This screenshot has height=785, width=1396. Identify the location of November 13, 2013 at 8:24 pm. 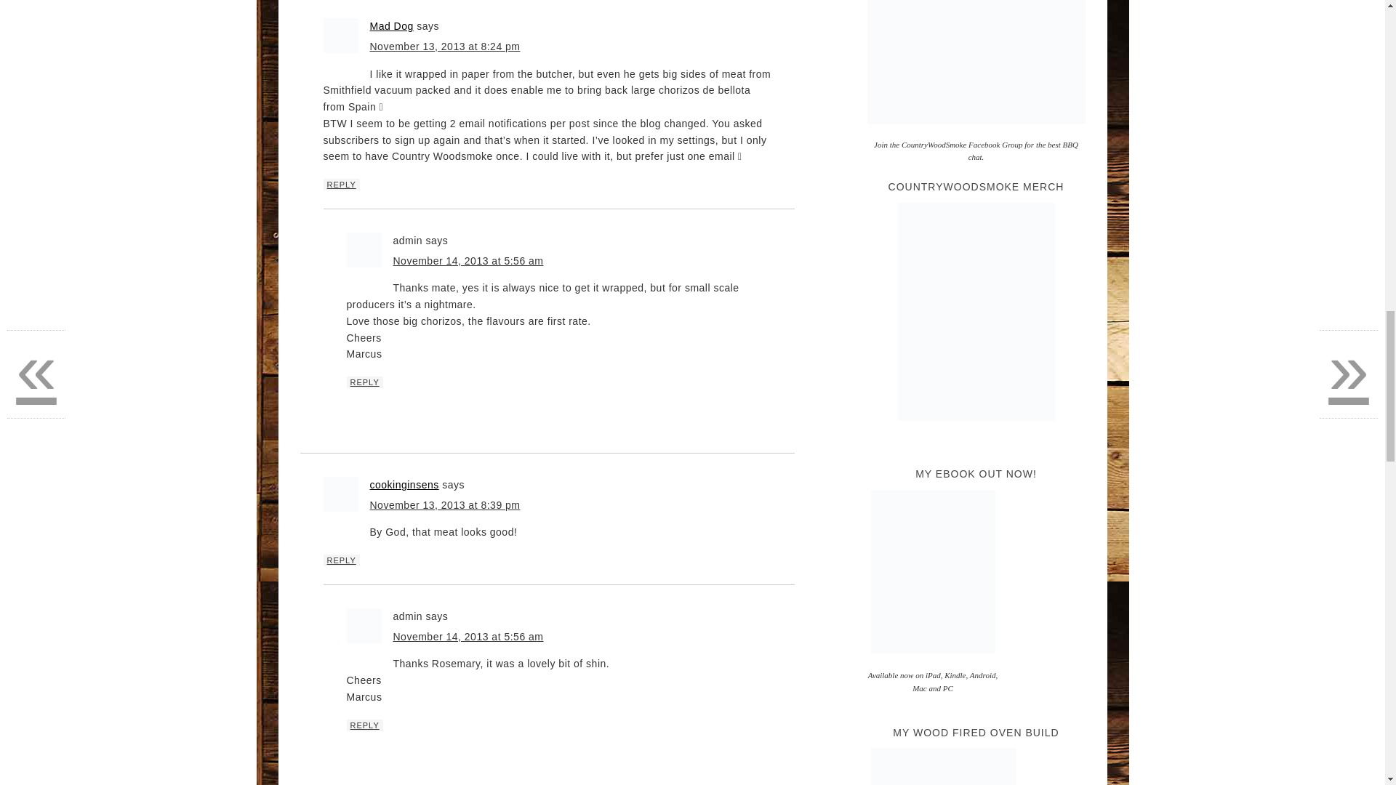
(444, 47).